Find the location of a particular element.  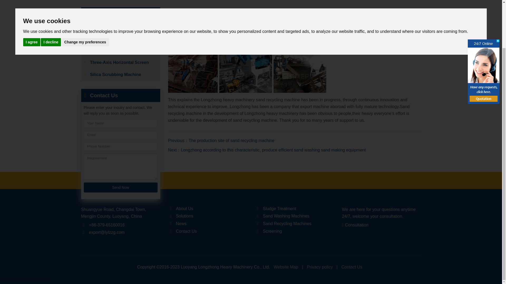

Contact Us is located at coordinates (186, 231).